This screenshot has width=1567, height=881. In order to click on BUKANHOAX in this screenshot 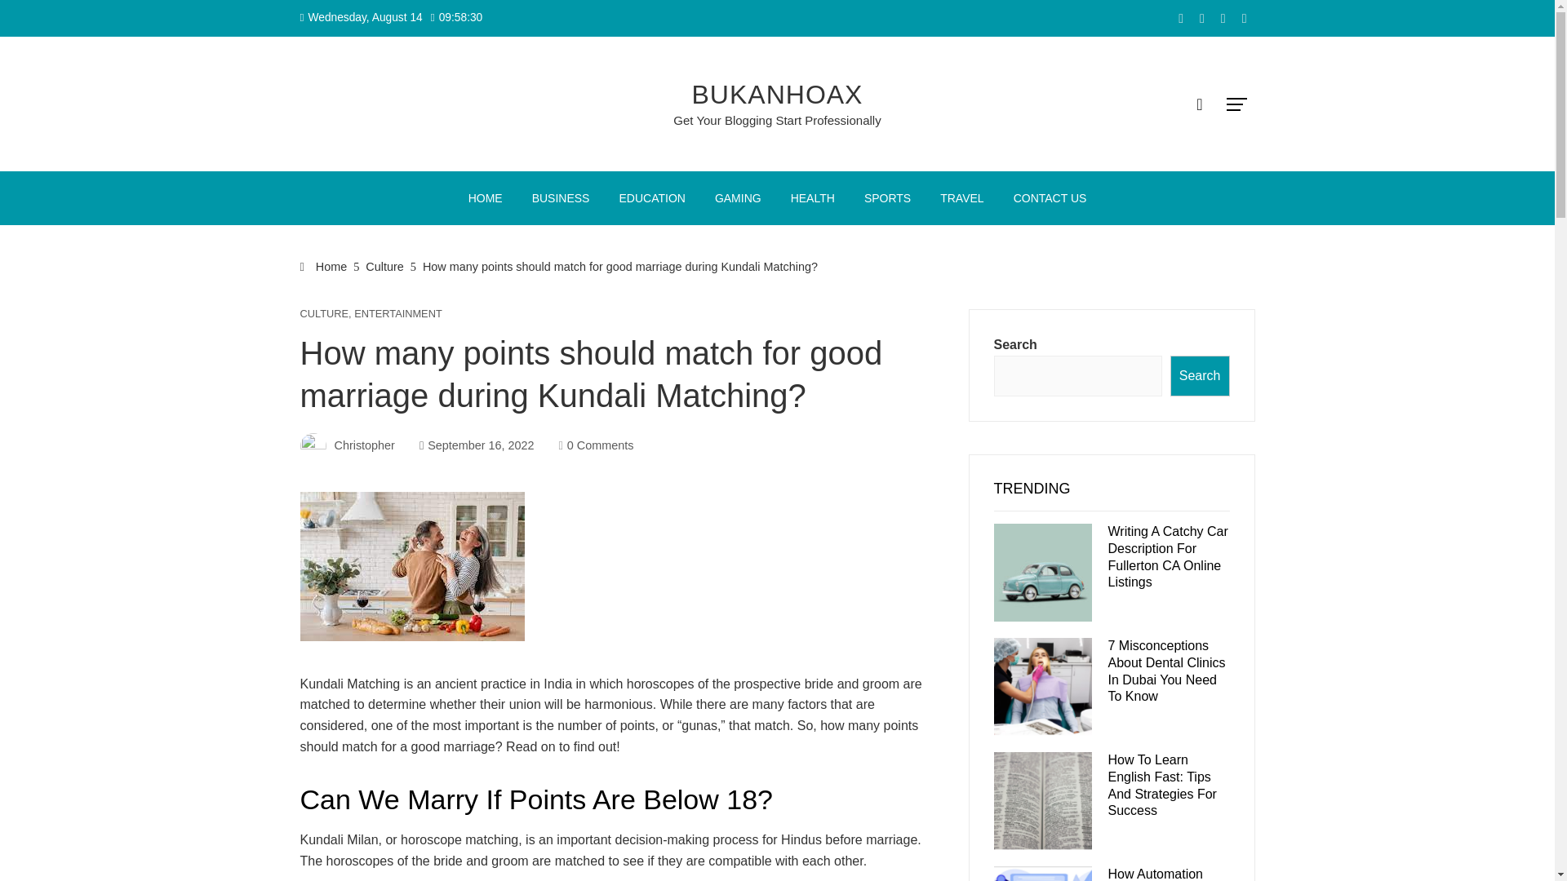, I will do `click(777, 95)`.